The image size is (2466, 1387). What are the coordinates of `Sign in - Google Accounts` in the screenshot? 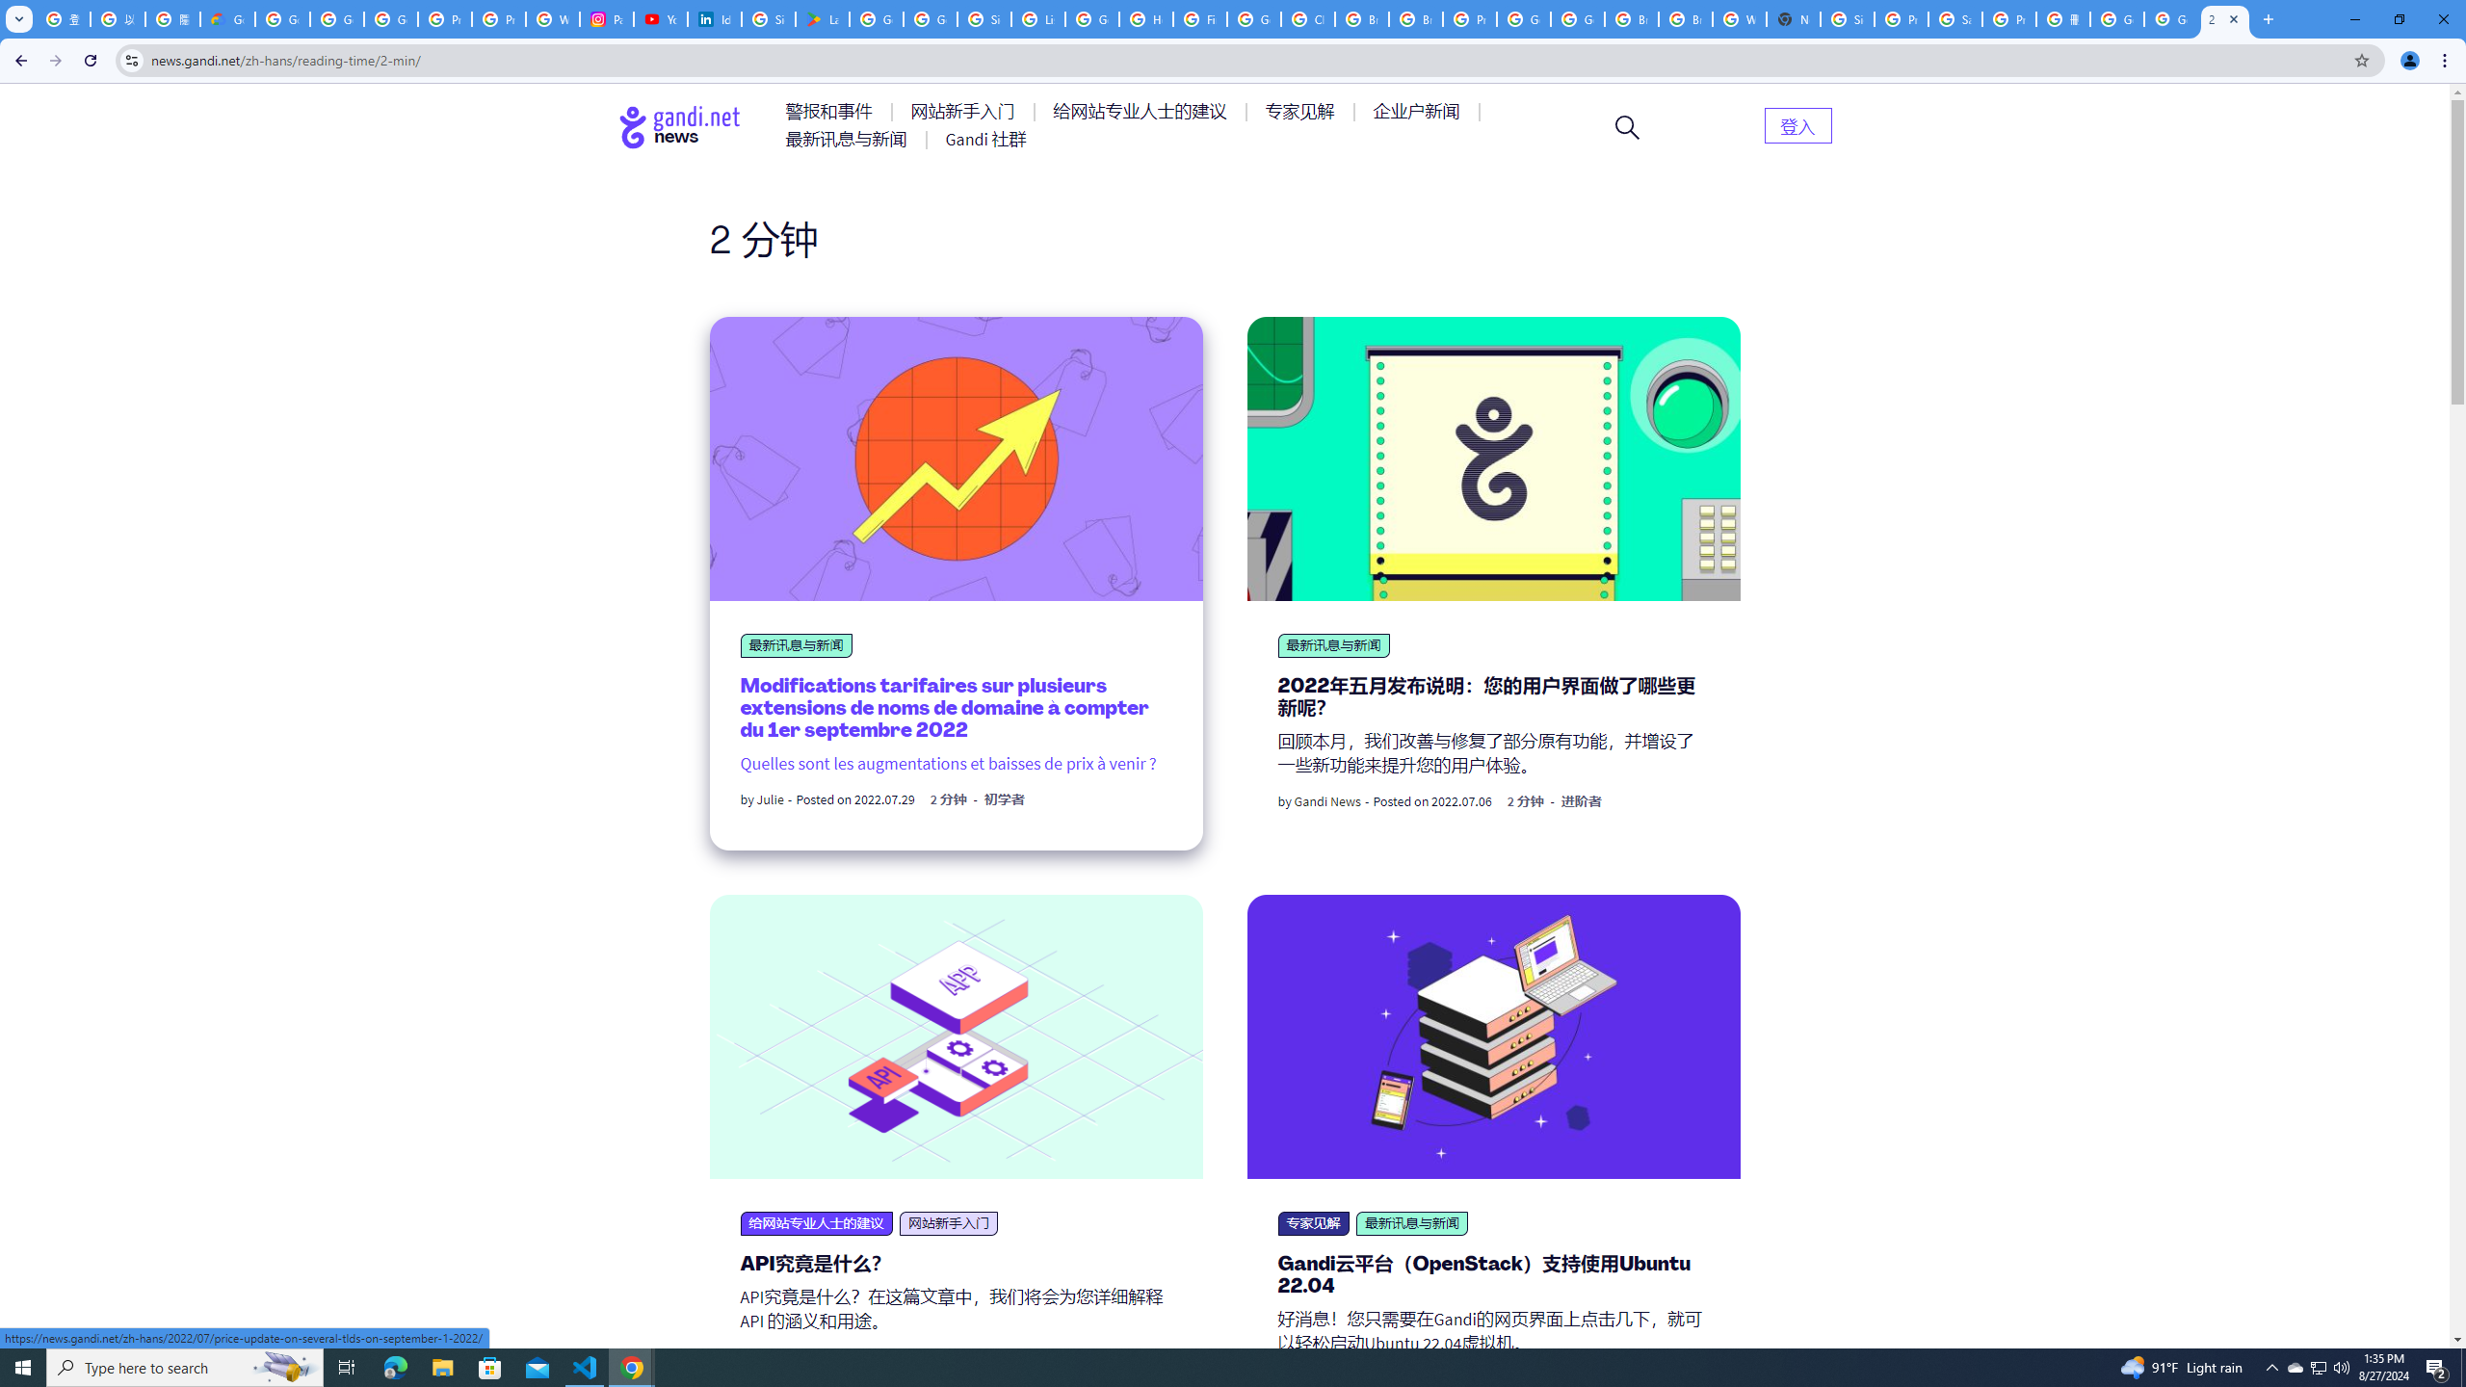 It's located at (984, 19).